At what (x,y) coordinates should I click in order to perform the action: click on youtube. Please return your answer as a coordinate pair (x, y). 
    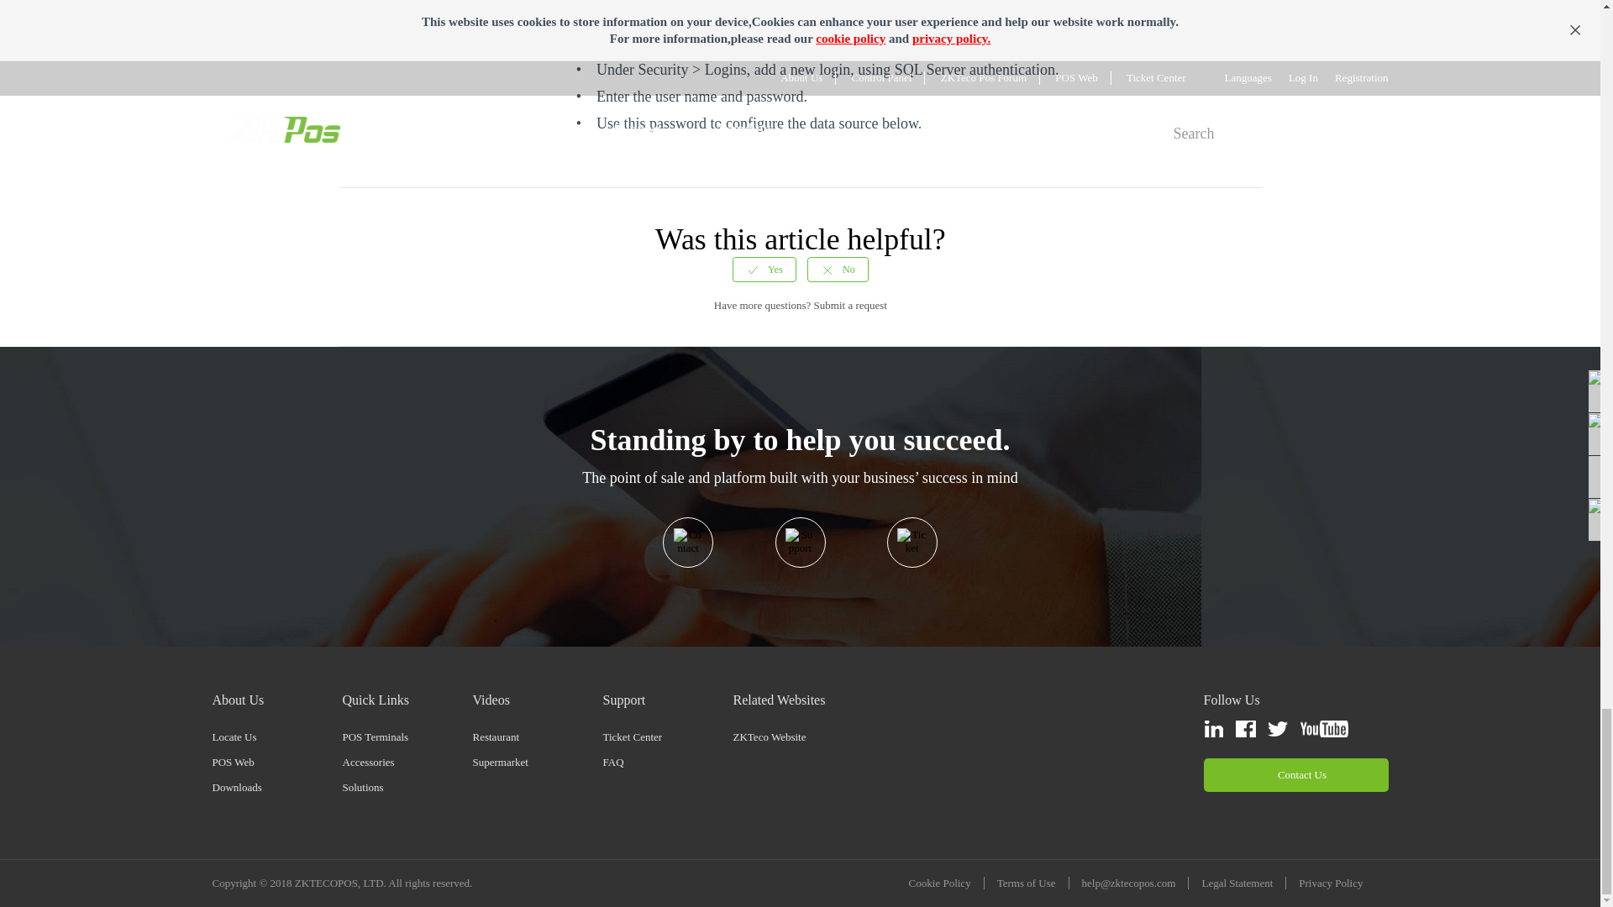
    Looking at the image, I should click on (1323, 729).